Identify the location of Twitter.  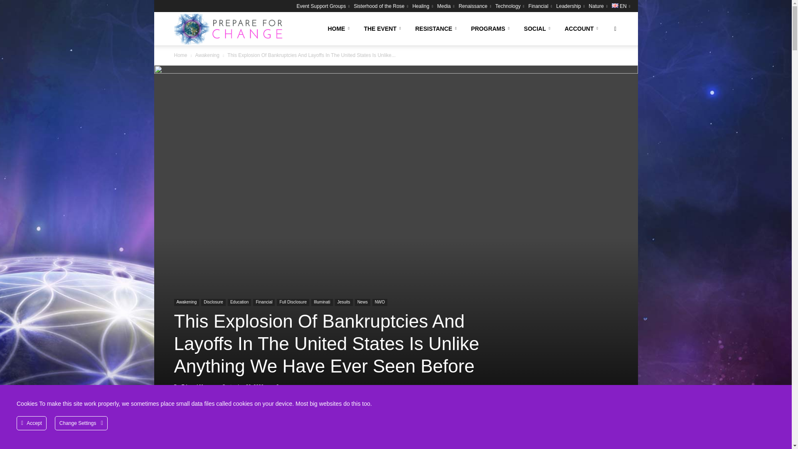
(189, 431).